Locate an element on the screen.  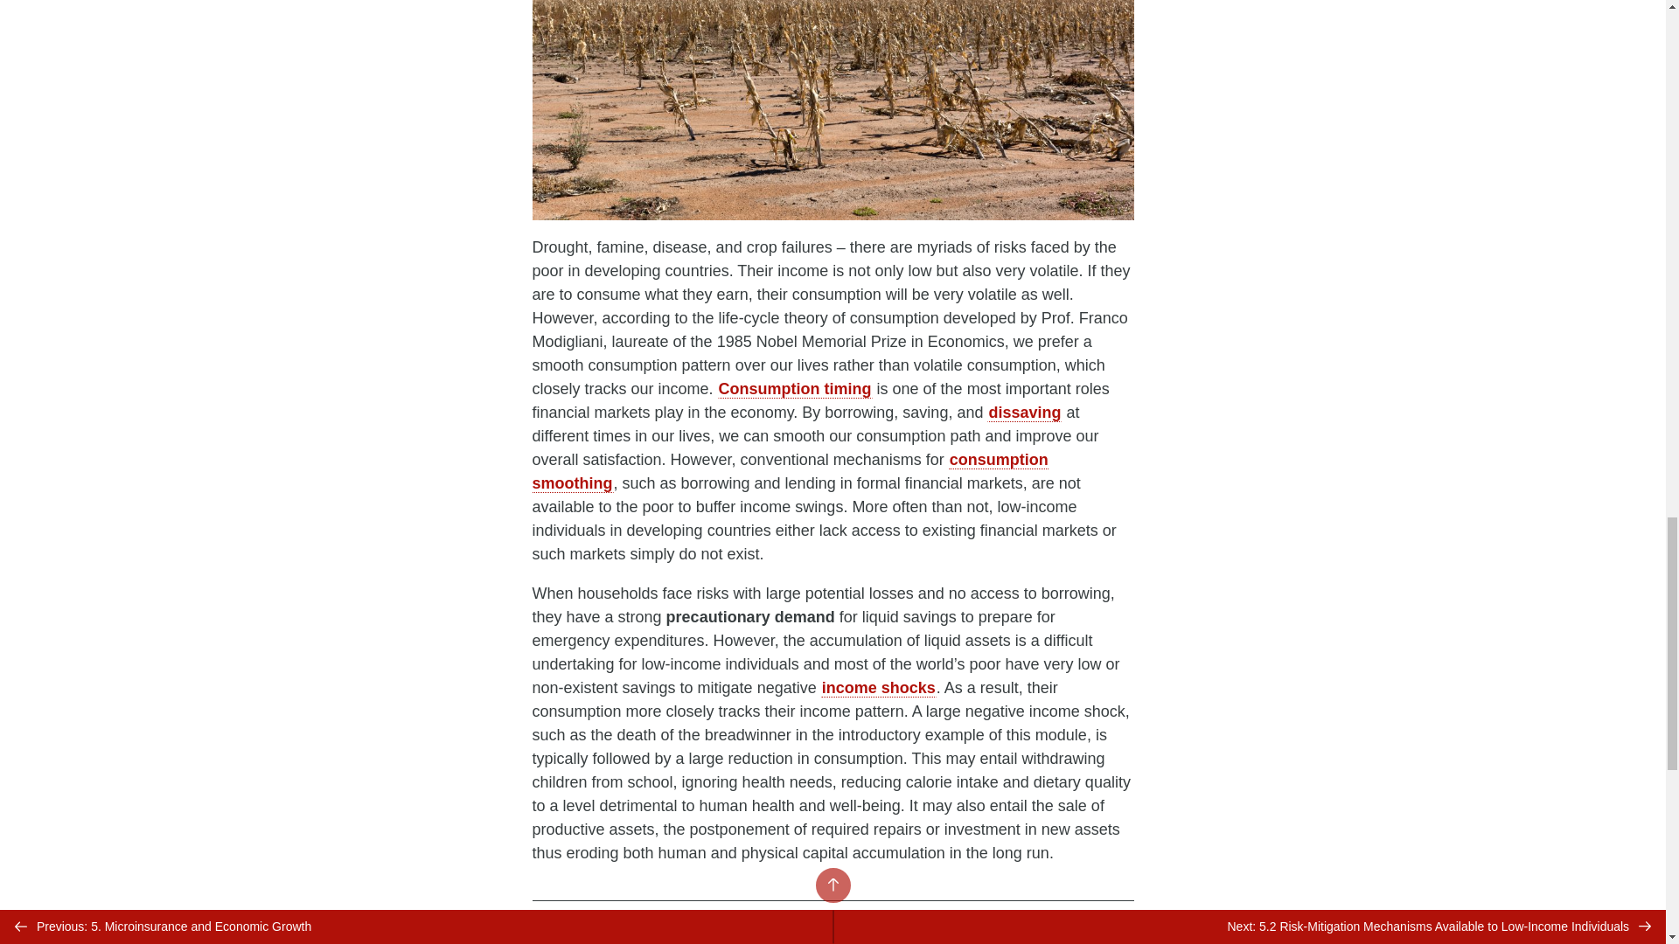
consumption smoothing is located at coordinates (790, 471).